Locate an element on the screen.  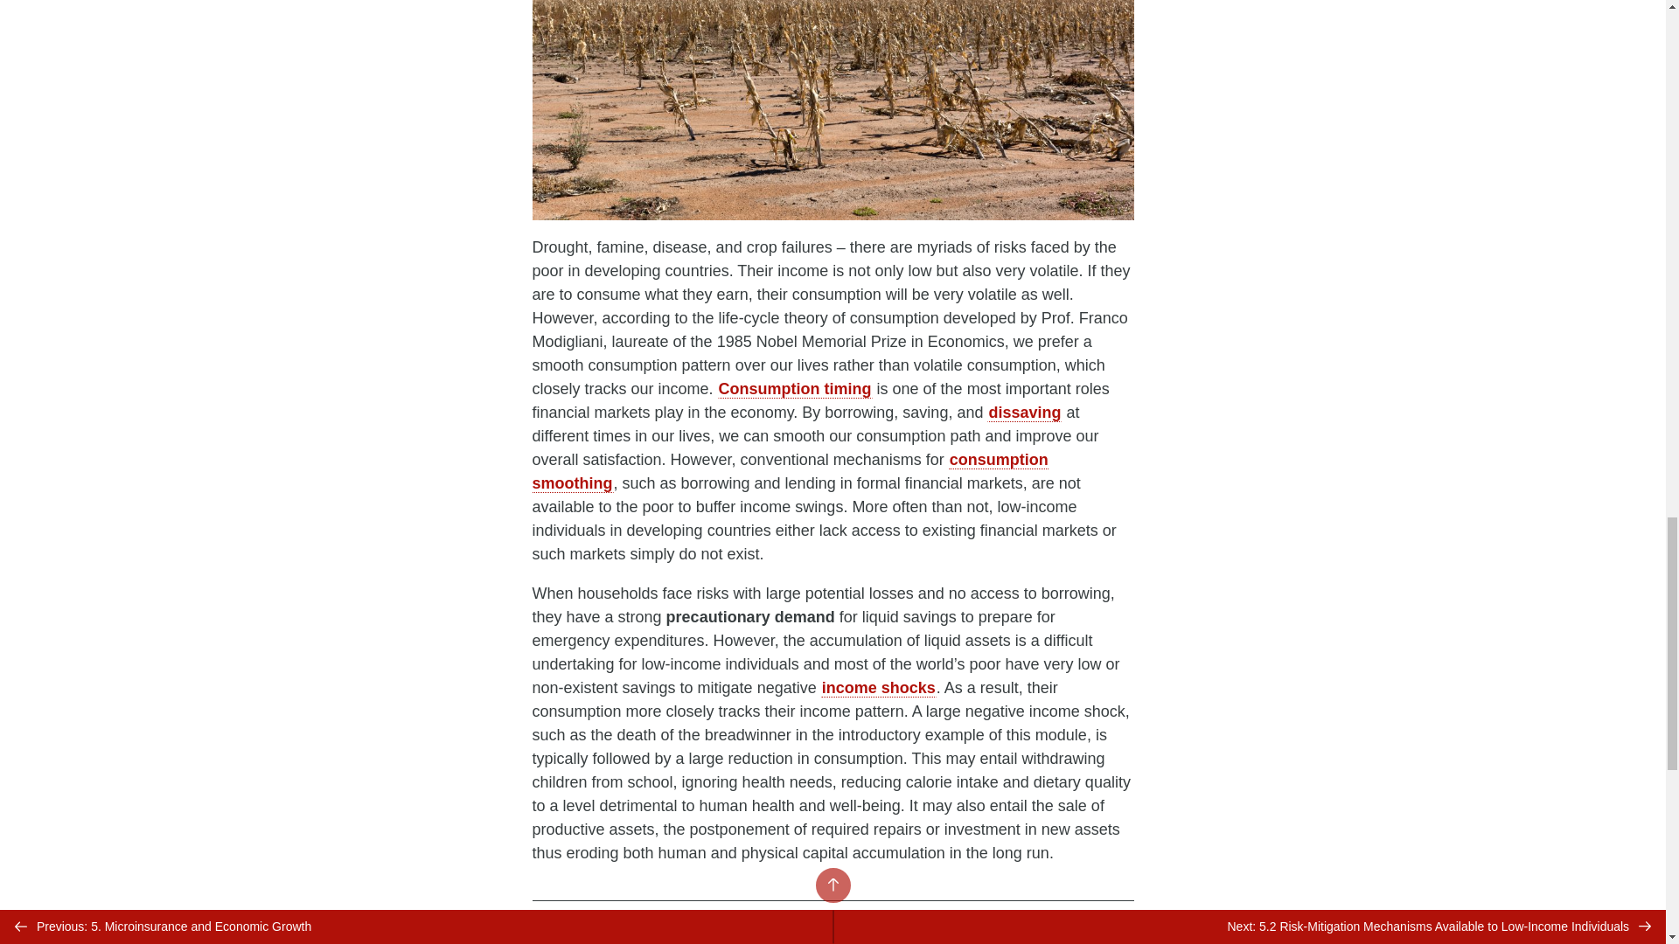
consumption smoothing is located at coordinates (790, 471).